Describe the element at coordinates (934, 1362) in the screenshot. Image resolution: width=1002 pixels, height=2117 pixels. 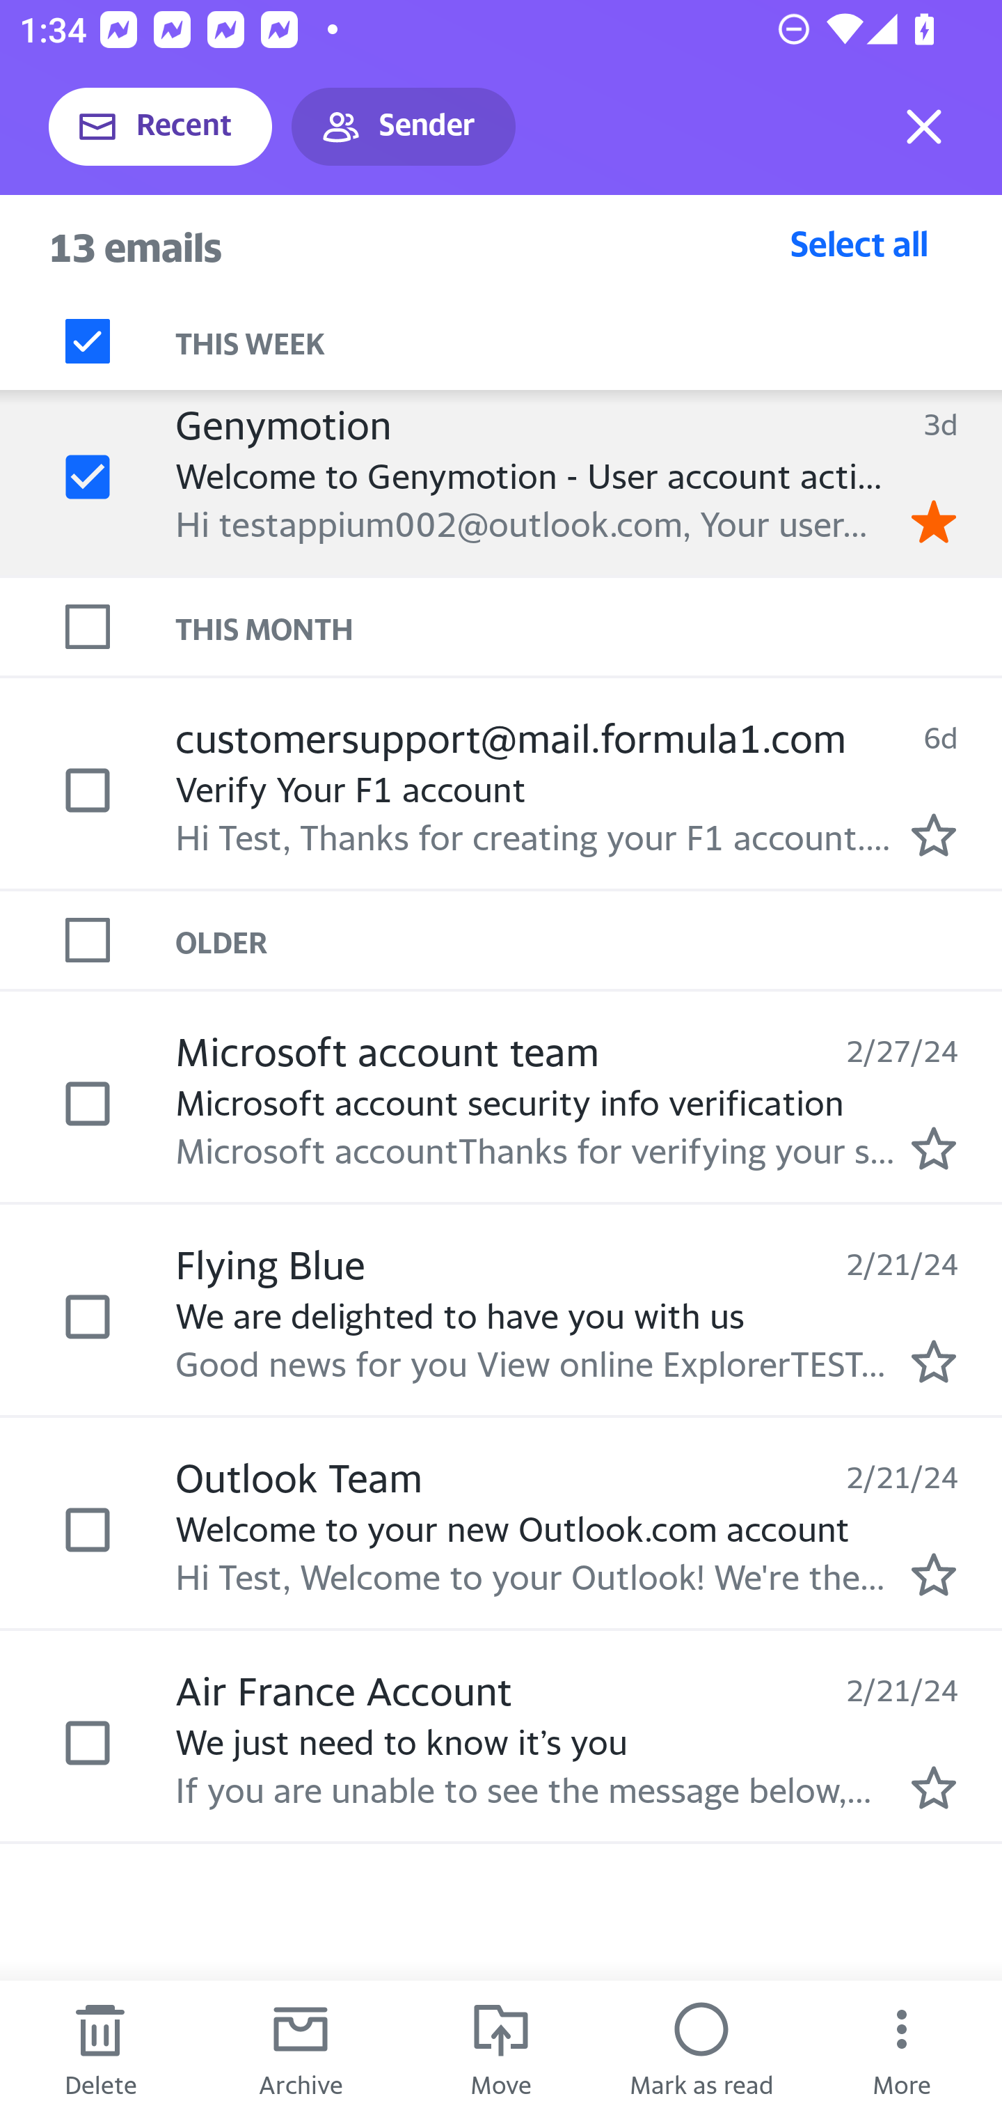
I see `Mark as starred.` at that location.